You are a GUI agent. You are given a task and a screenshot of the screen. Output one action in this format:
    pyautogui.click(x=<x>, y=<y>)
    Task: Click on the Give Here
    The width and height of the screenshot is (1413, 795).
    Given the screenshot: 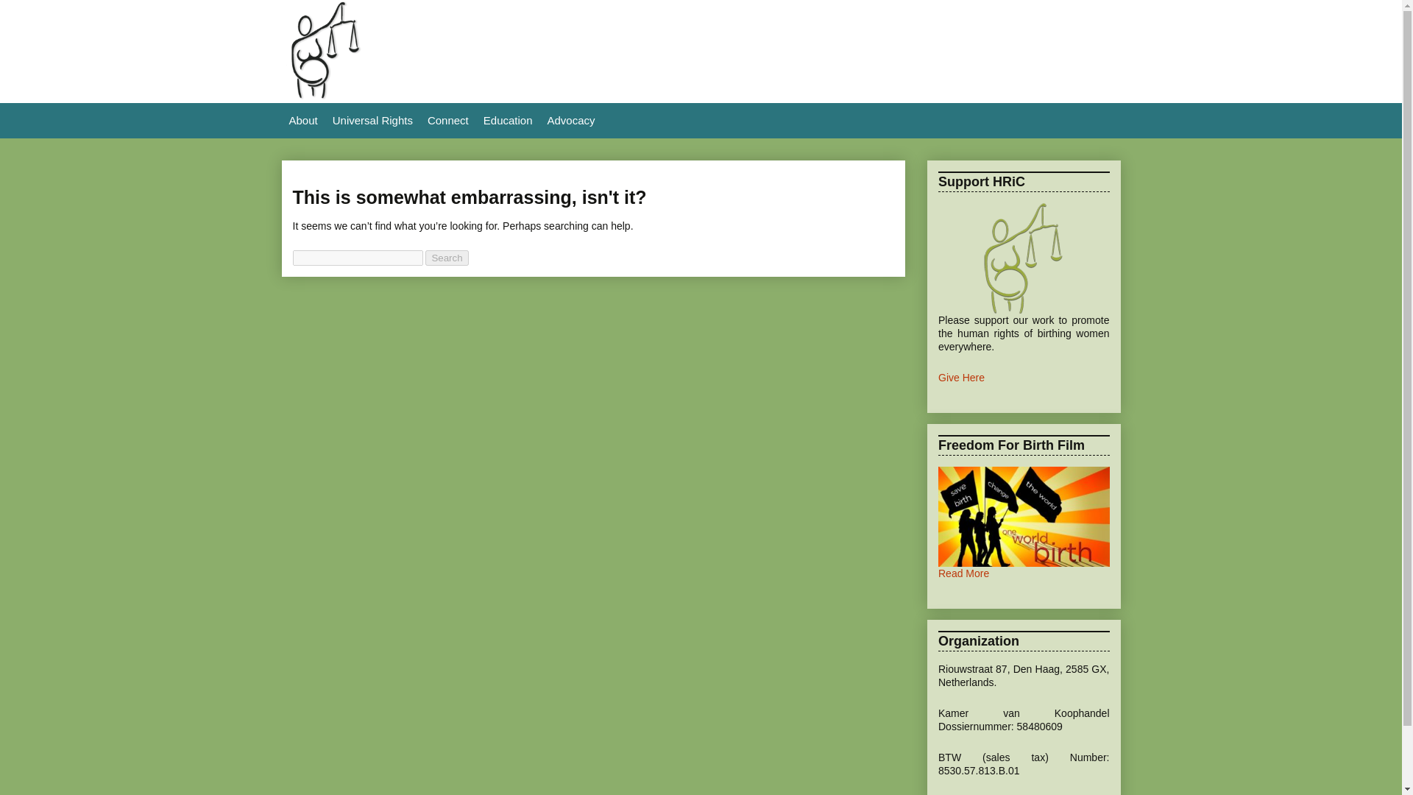 What is the action you would take?
    pyautogui.click(x=961, y=377)
    